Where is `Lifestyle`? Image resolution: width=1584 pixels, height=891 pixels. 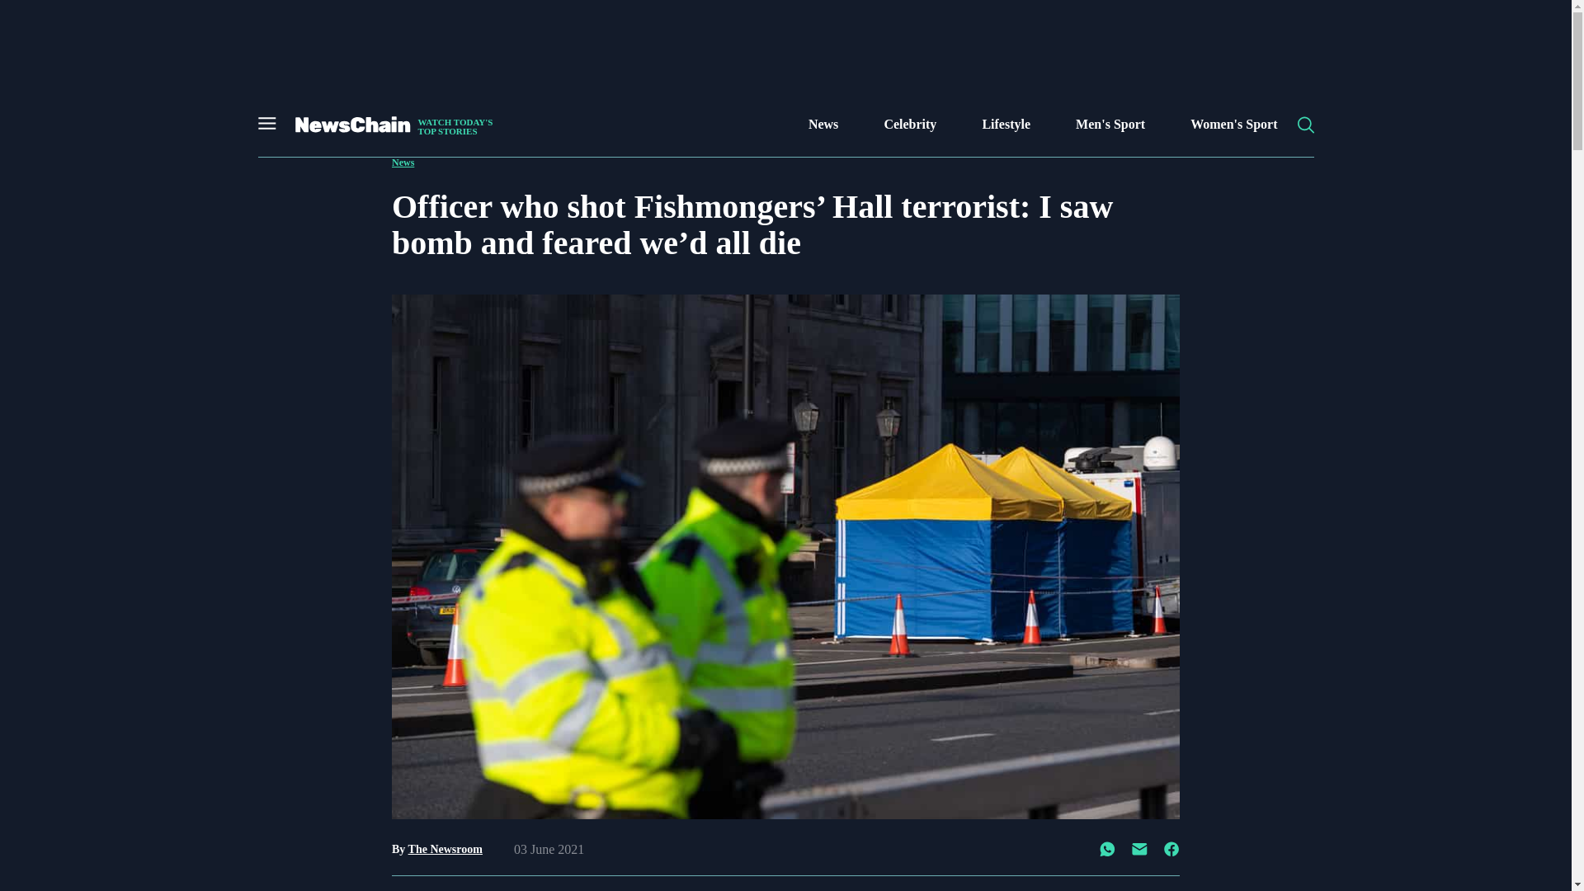 Lifestyle is located at coordinates (391, 125).